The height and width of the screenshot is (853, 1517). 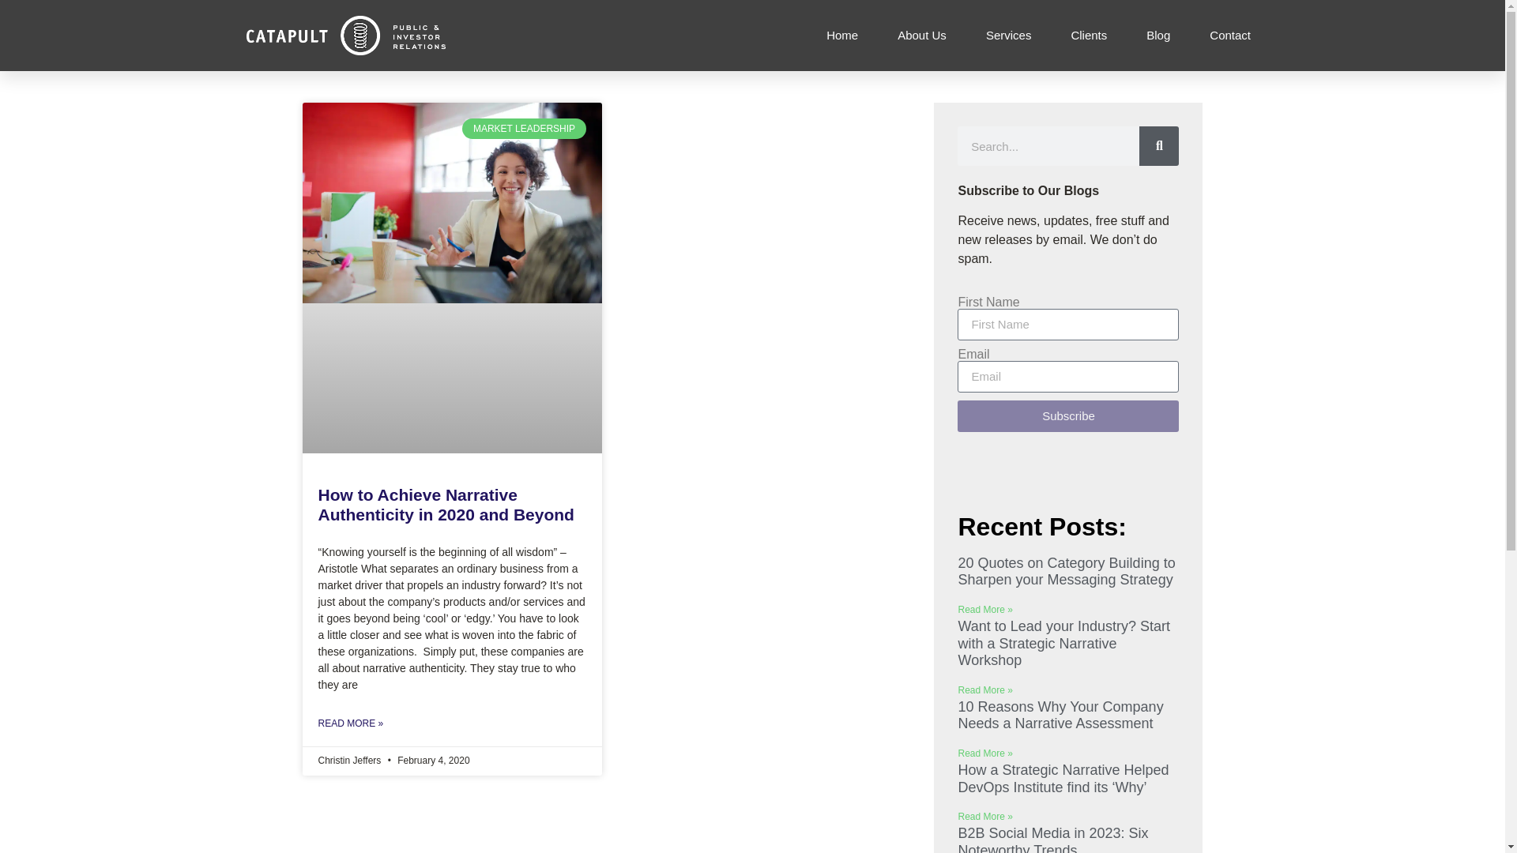 I want to click on Subscribe, so click(x=1067, y=415).